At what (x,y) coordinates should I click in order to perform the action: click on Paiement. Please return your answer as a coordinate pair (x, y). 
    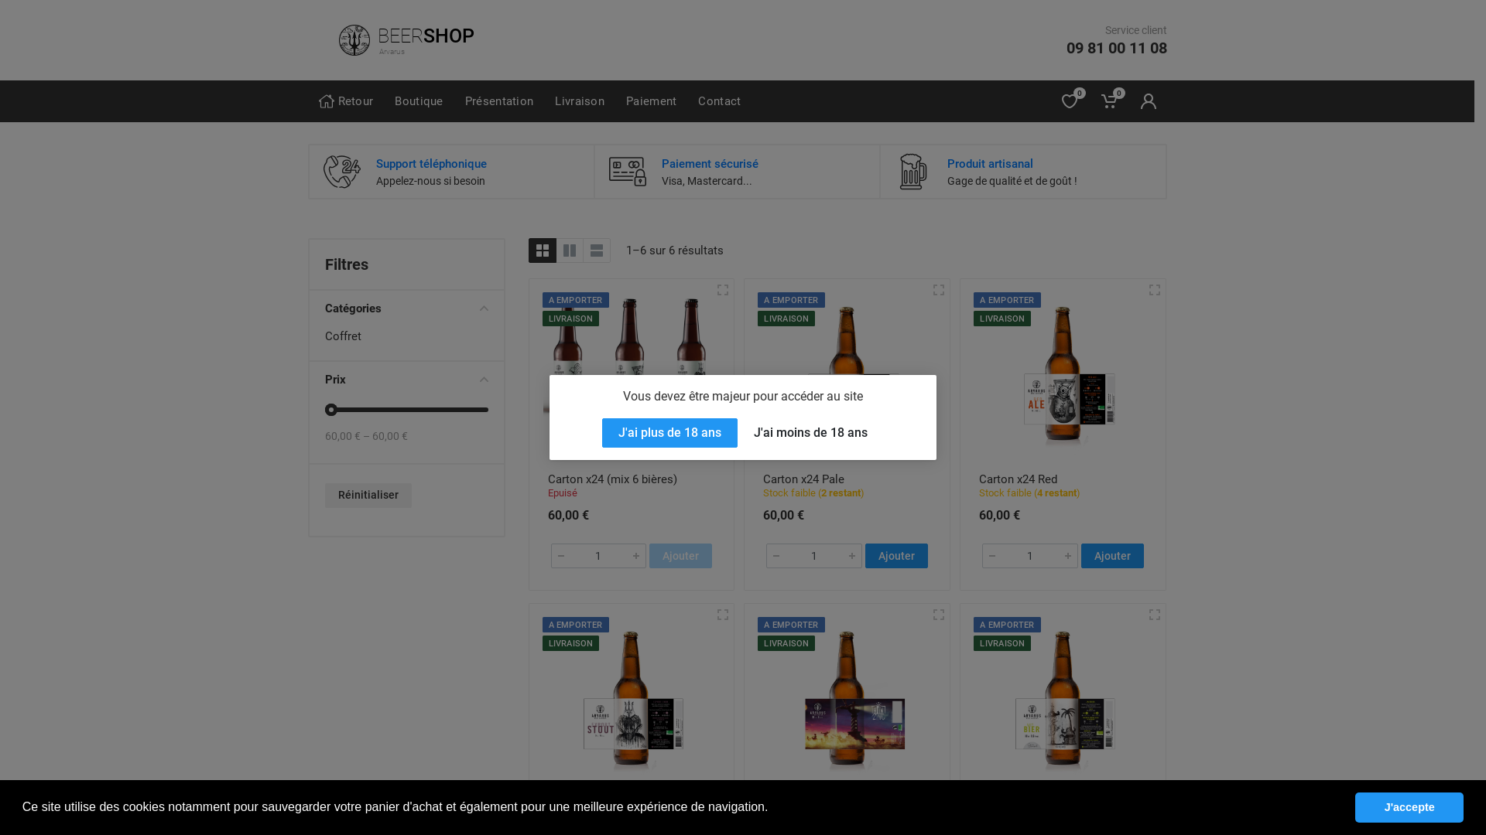
    Looking at the image, I should click on (652, 101).